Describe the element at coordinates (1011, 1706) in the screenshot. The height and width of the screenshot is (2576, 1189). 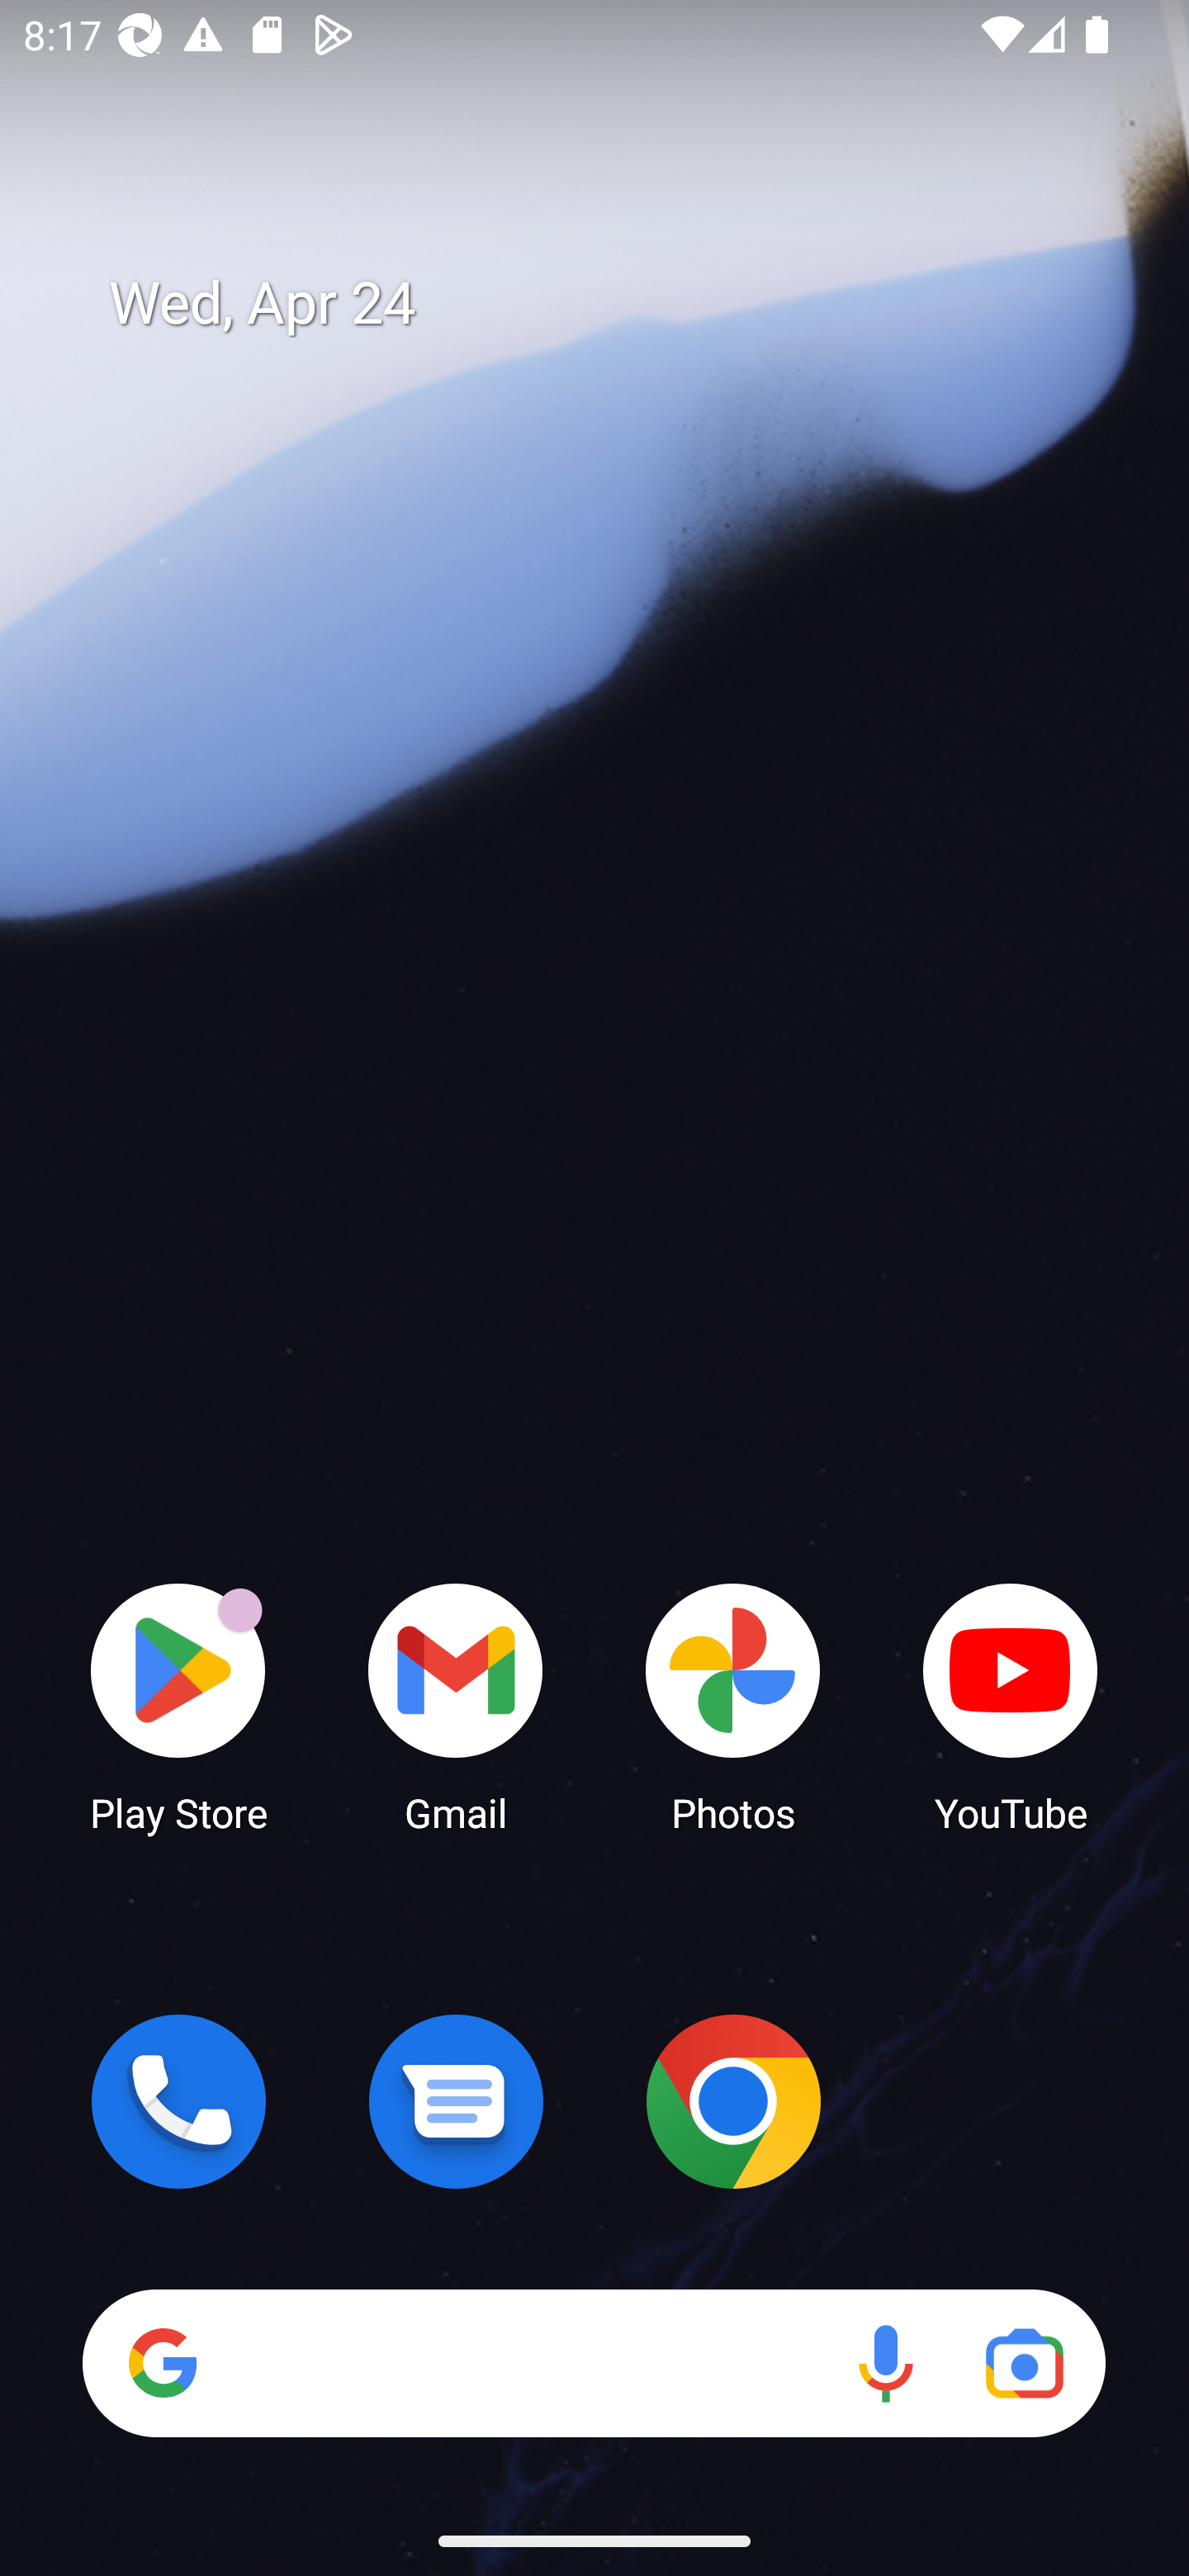
I see `YouTube` at that location.